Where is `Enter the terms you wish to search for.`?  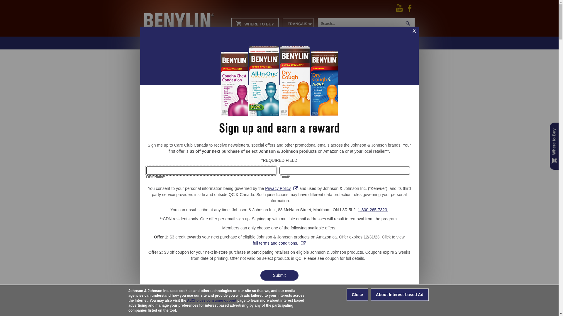
Enter the terms you wish to search for. is located at coordinates (360, 23).